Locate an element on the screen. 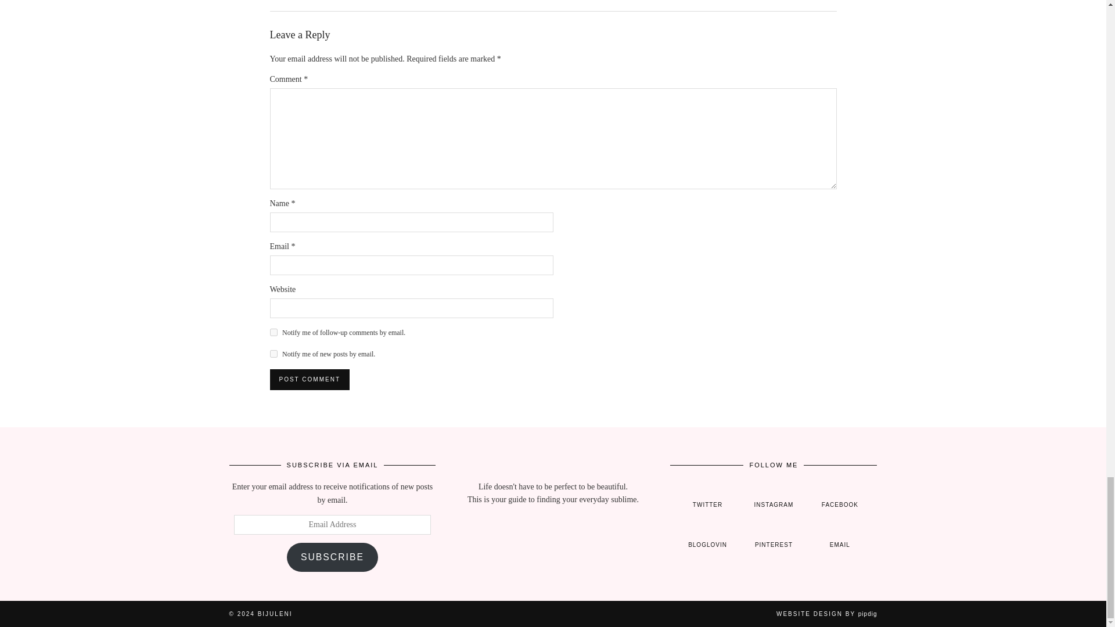 This screenshot has width=1115, height=627. subscribe is located at coordinates (273, 353).